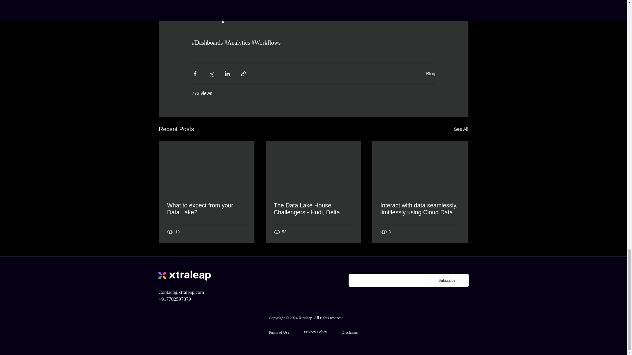 The height and width of the screenshot is (355, 632). What do you see at coordinates (278, 332) in the screenshot?
I see `Terms of Use` at bounding box center [278, 332].